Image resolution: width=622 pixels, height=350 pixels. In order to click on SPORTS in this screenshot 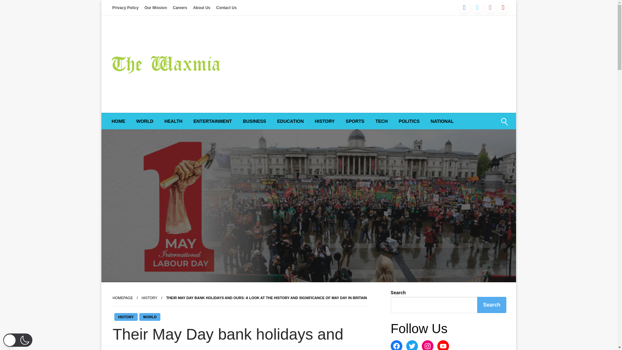, I will do `click(355, 121)`.